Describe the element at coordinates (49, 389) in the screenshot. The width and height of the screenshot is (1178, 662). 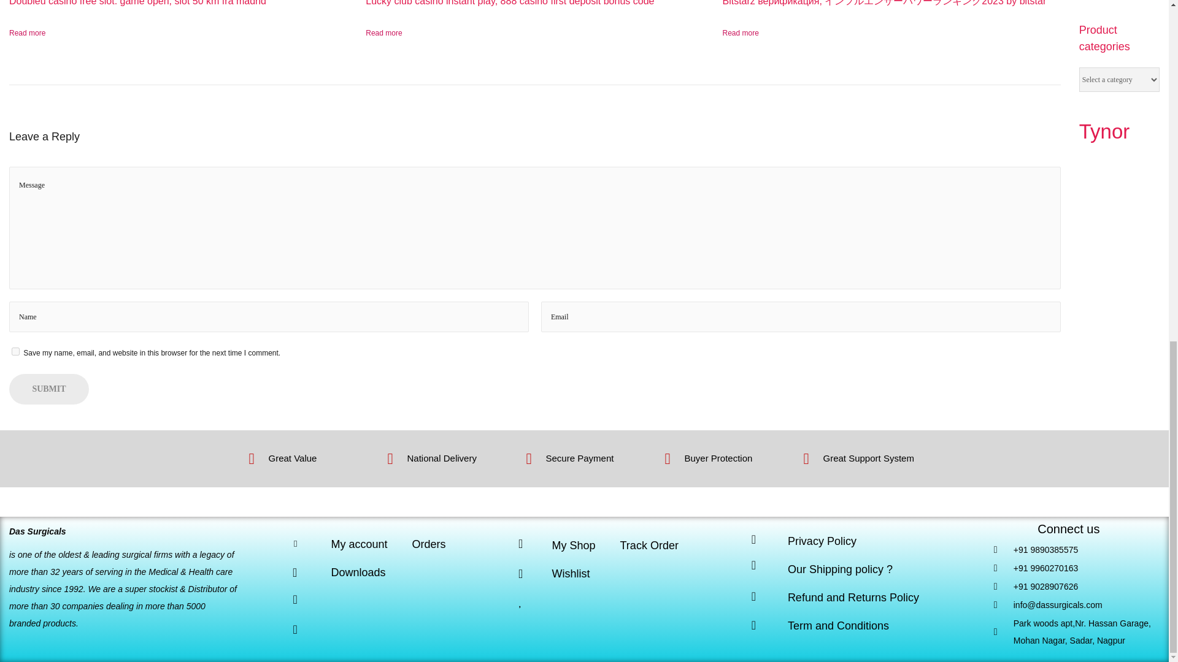
I see `Submit` at that location.